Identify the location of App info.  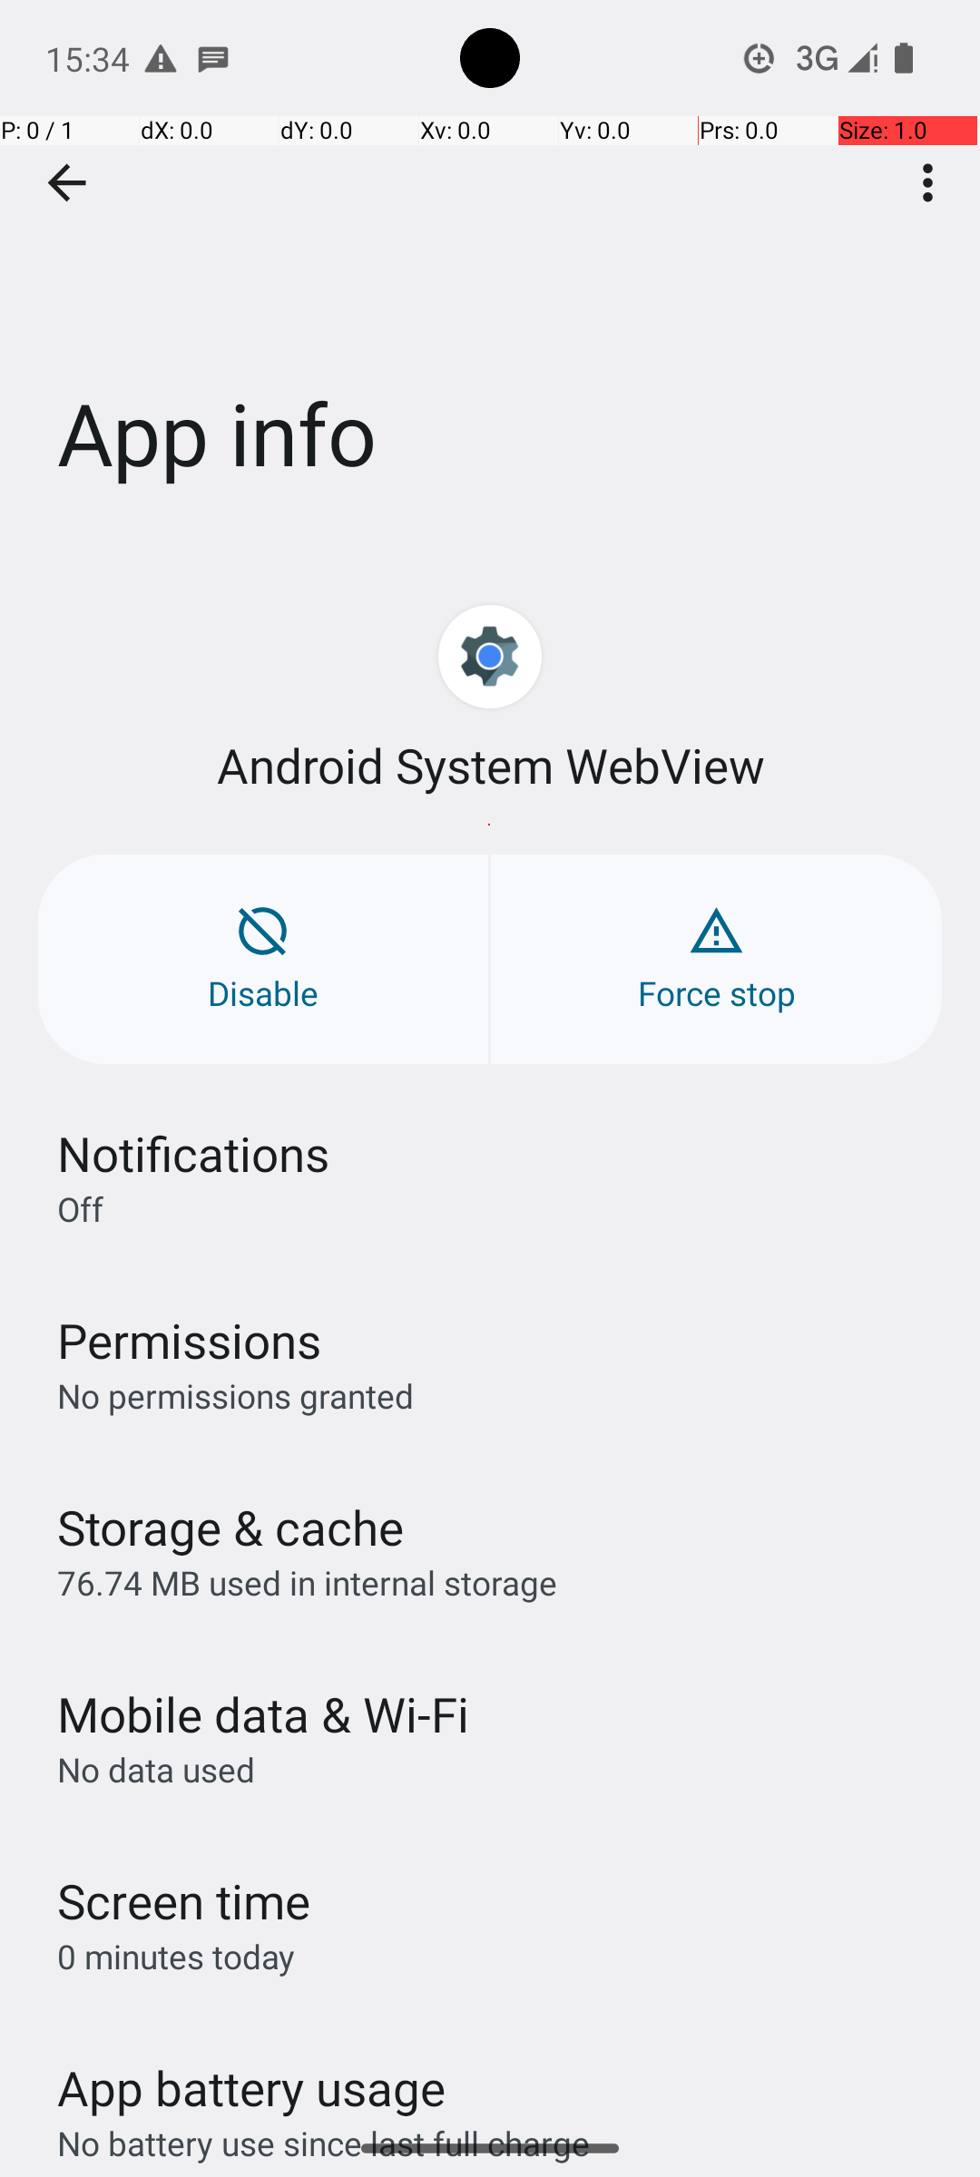
(490, 271).